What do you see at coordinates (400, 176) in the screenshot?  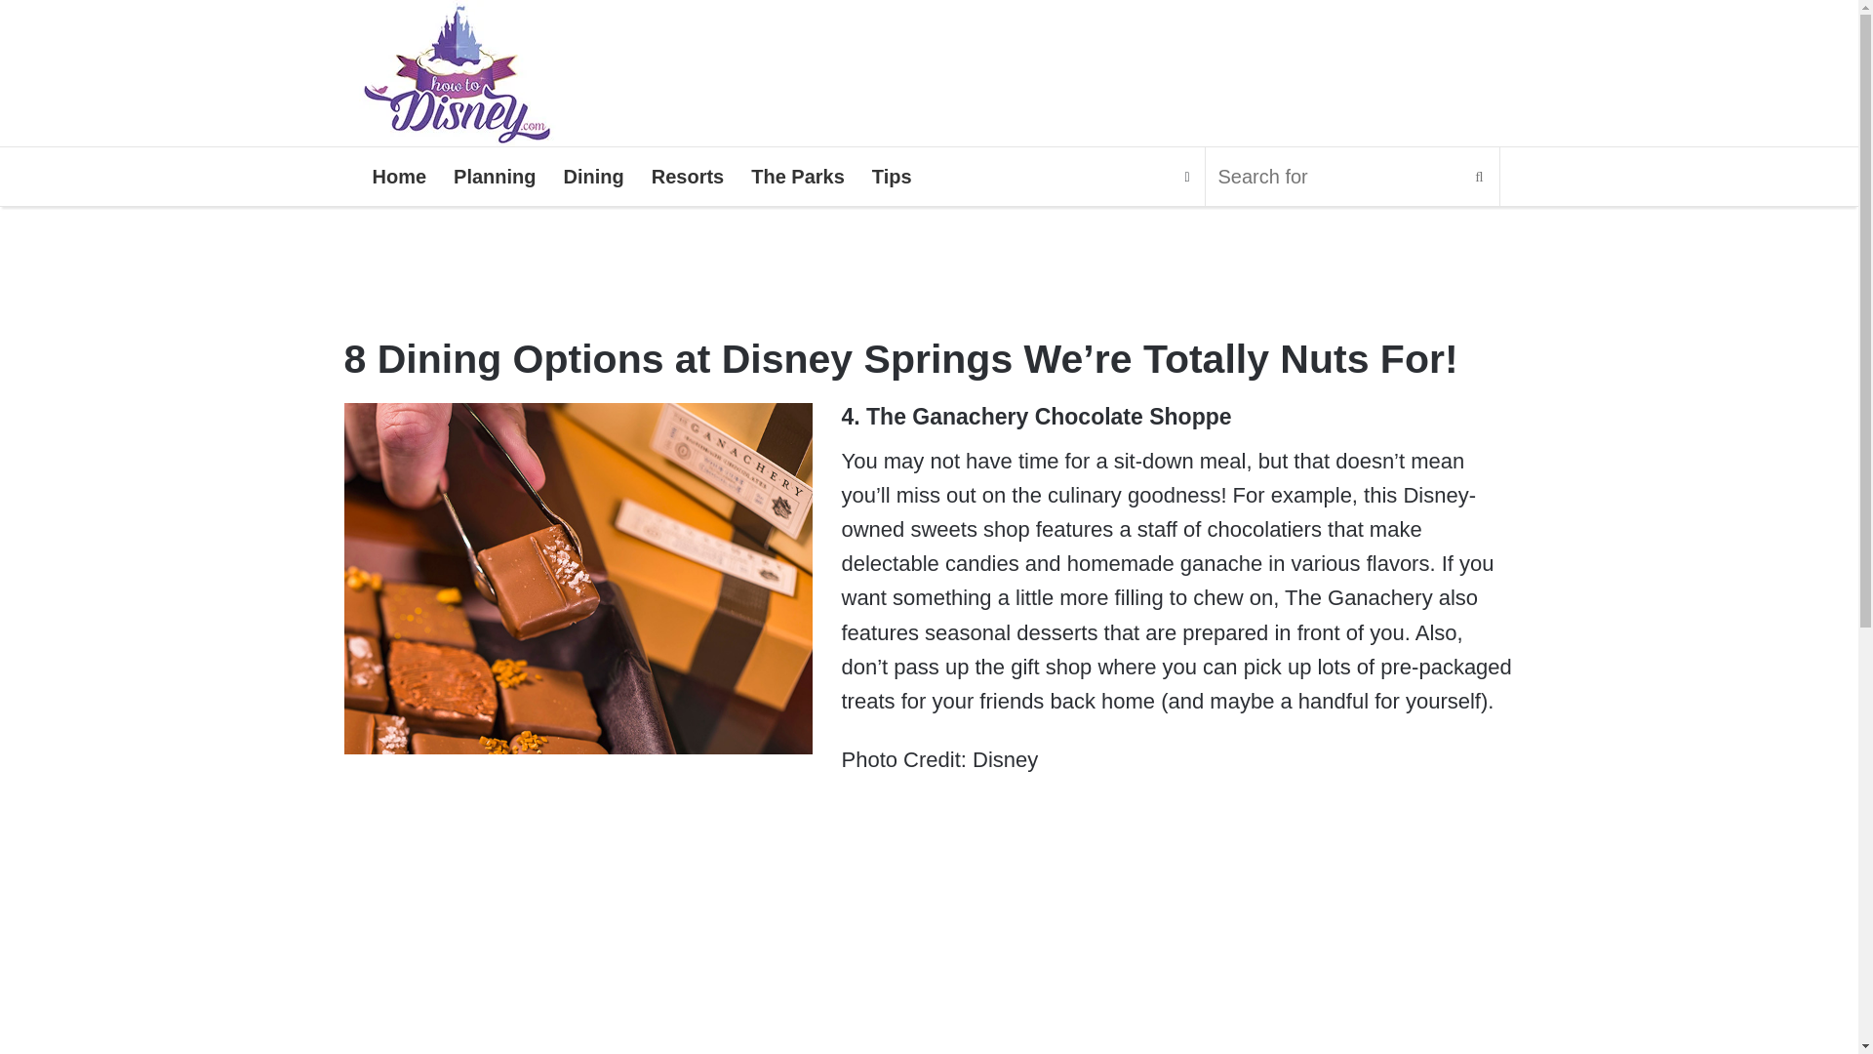 I see `Home` at bounding box center [400, 176].